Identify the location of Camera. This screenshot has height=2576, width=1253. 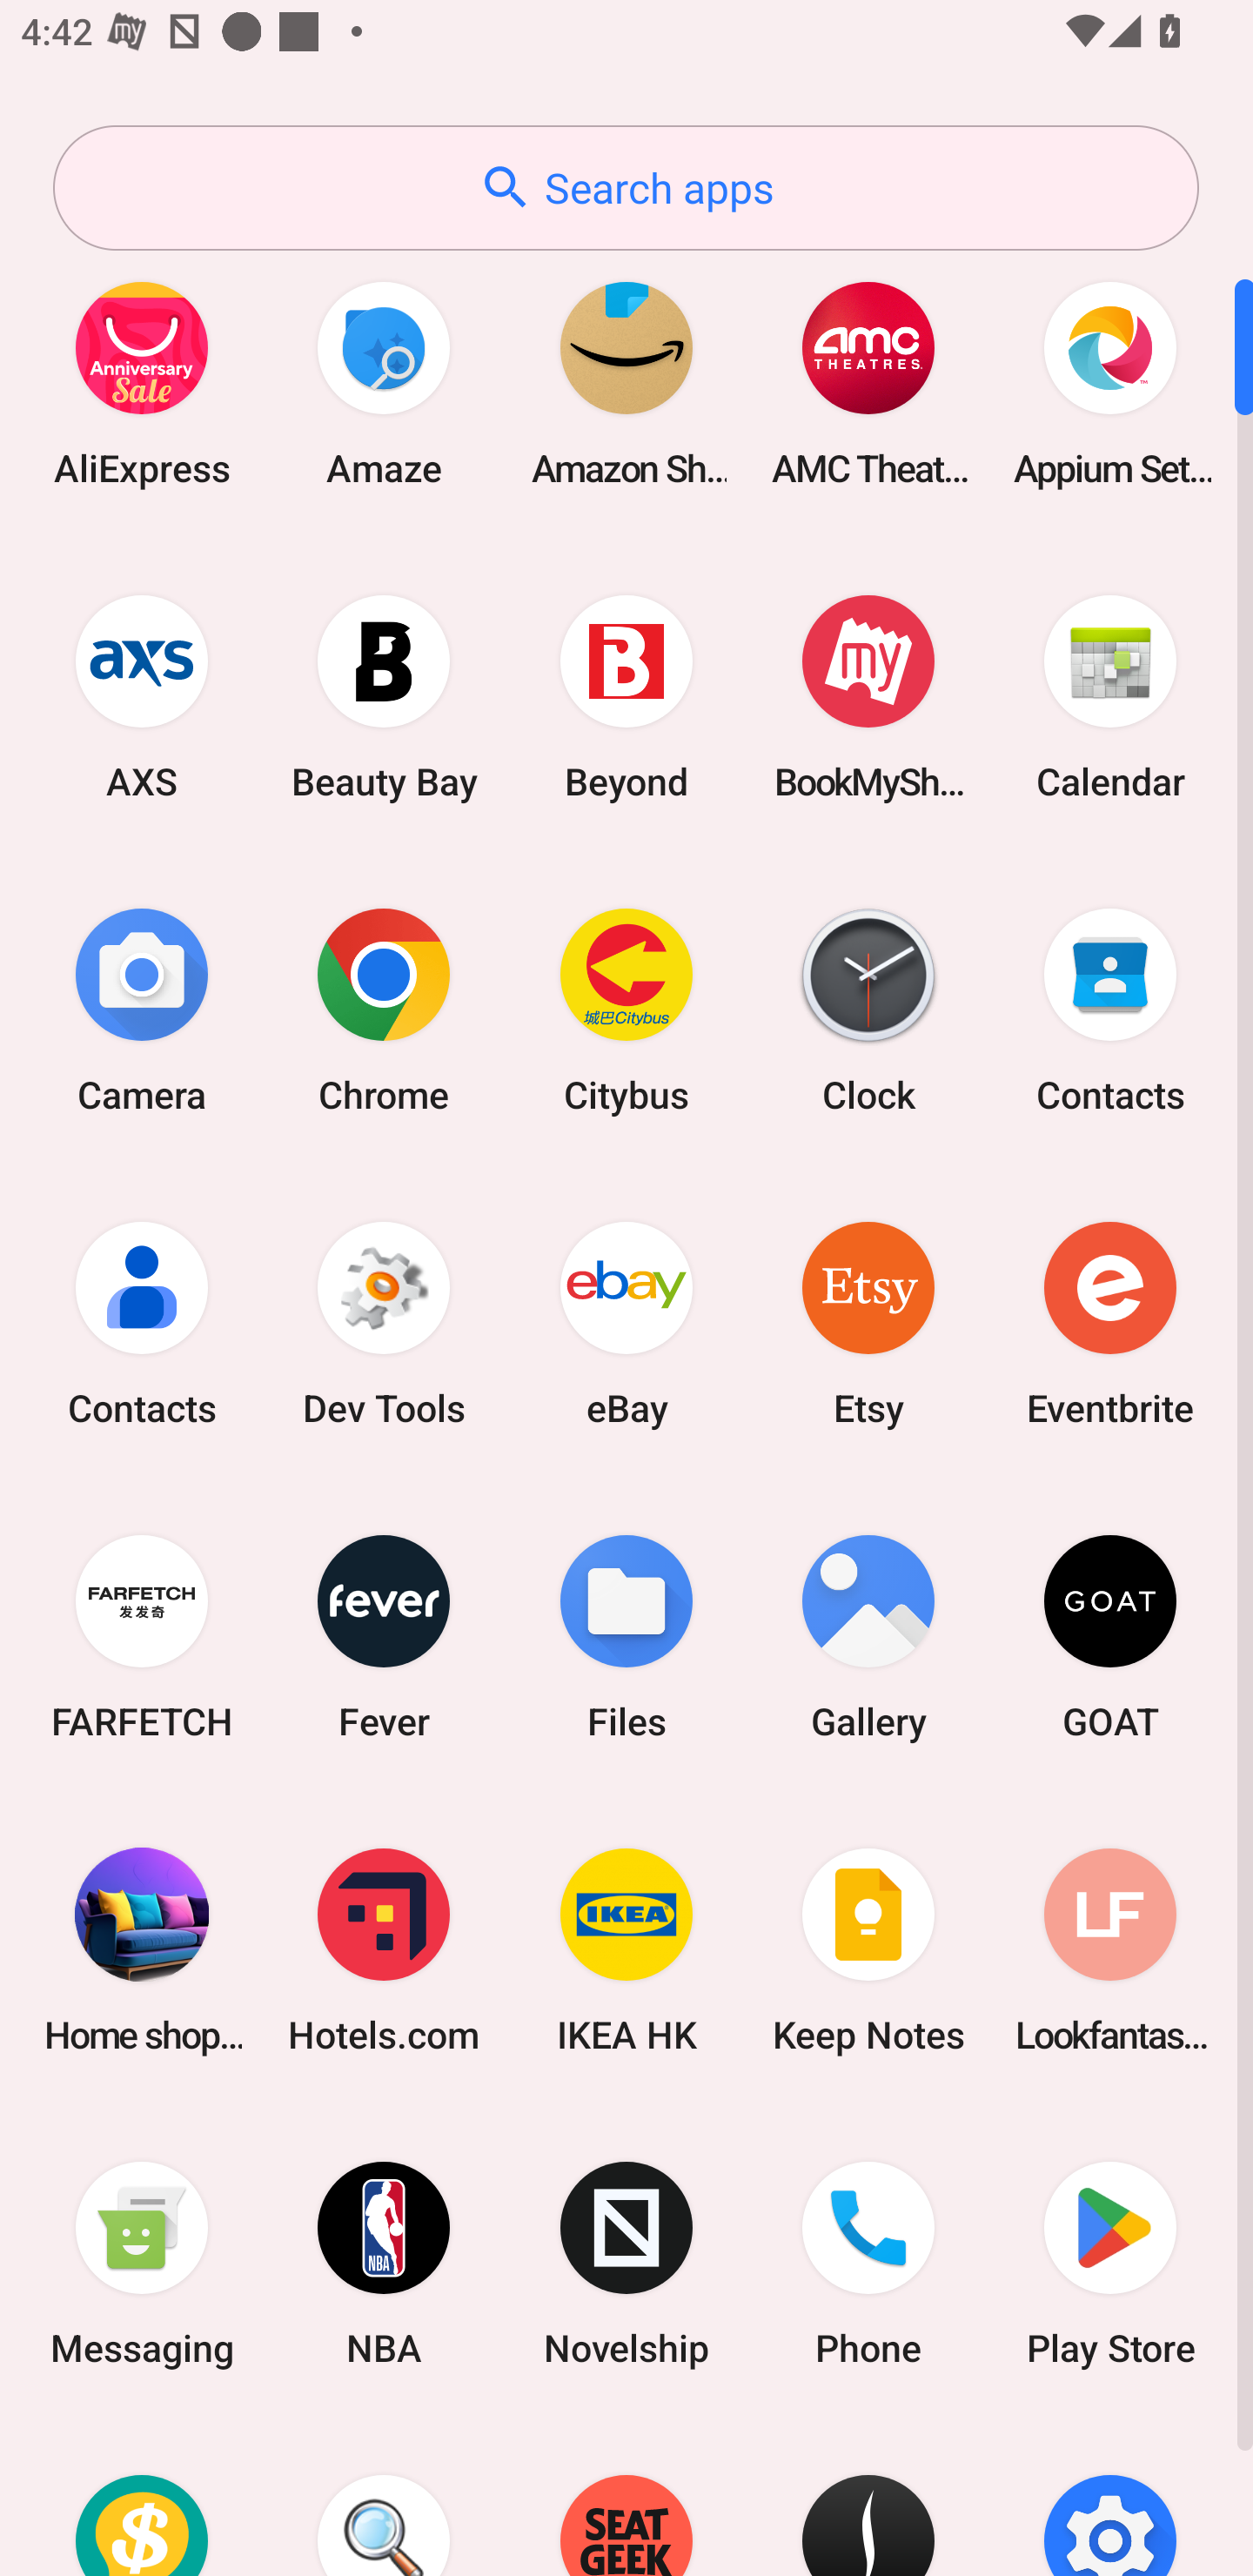
(142, 1010).